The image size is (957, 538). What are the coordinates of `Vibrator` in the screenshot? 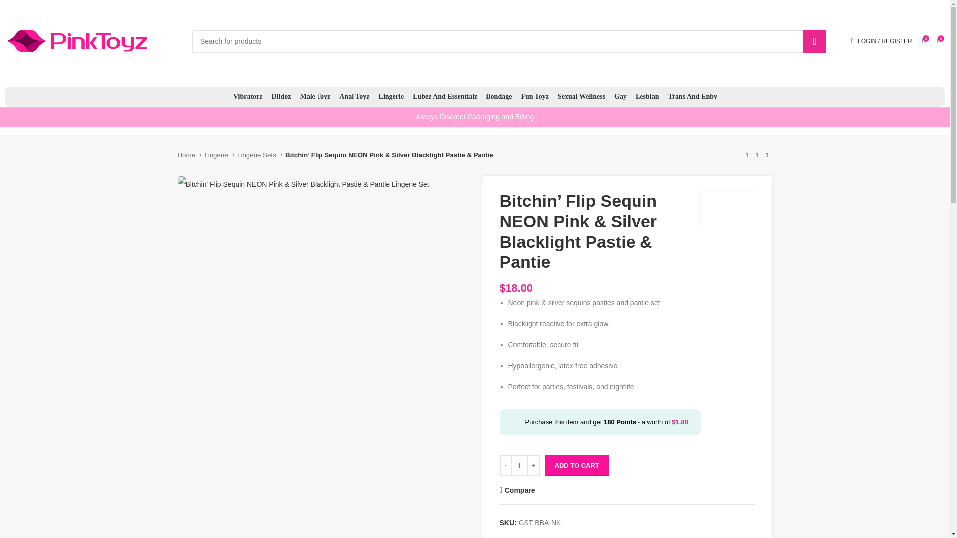 It's located at (247, 96).